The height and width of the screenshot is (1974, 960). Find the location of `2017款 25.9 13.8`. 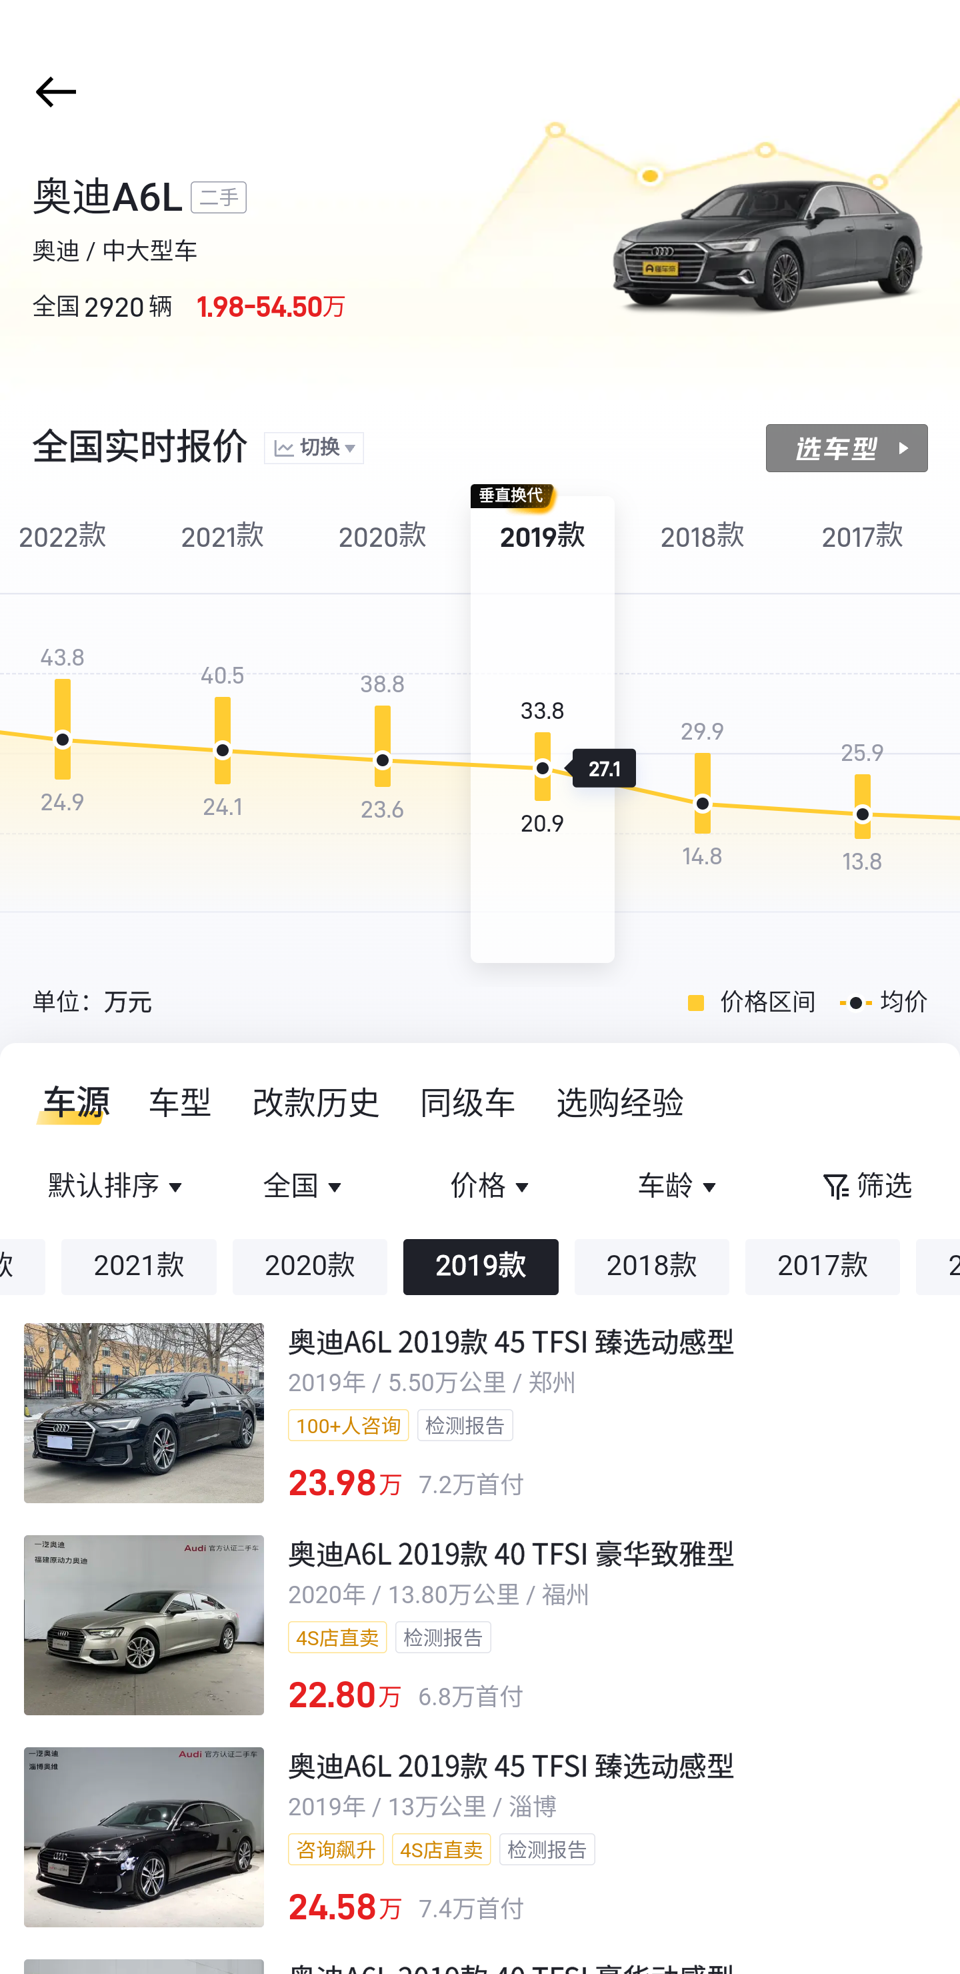

2017款 25.9 13.8 is located at coordinates (863, 730).